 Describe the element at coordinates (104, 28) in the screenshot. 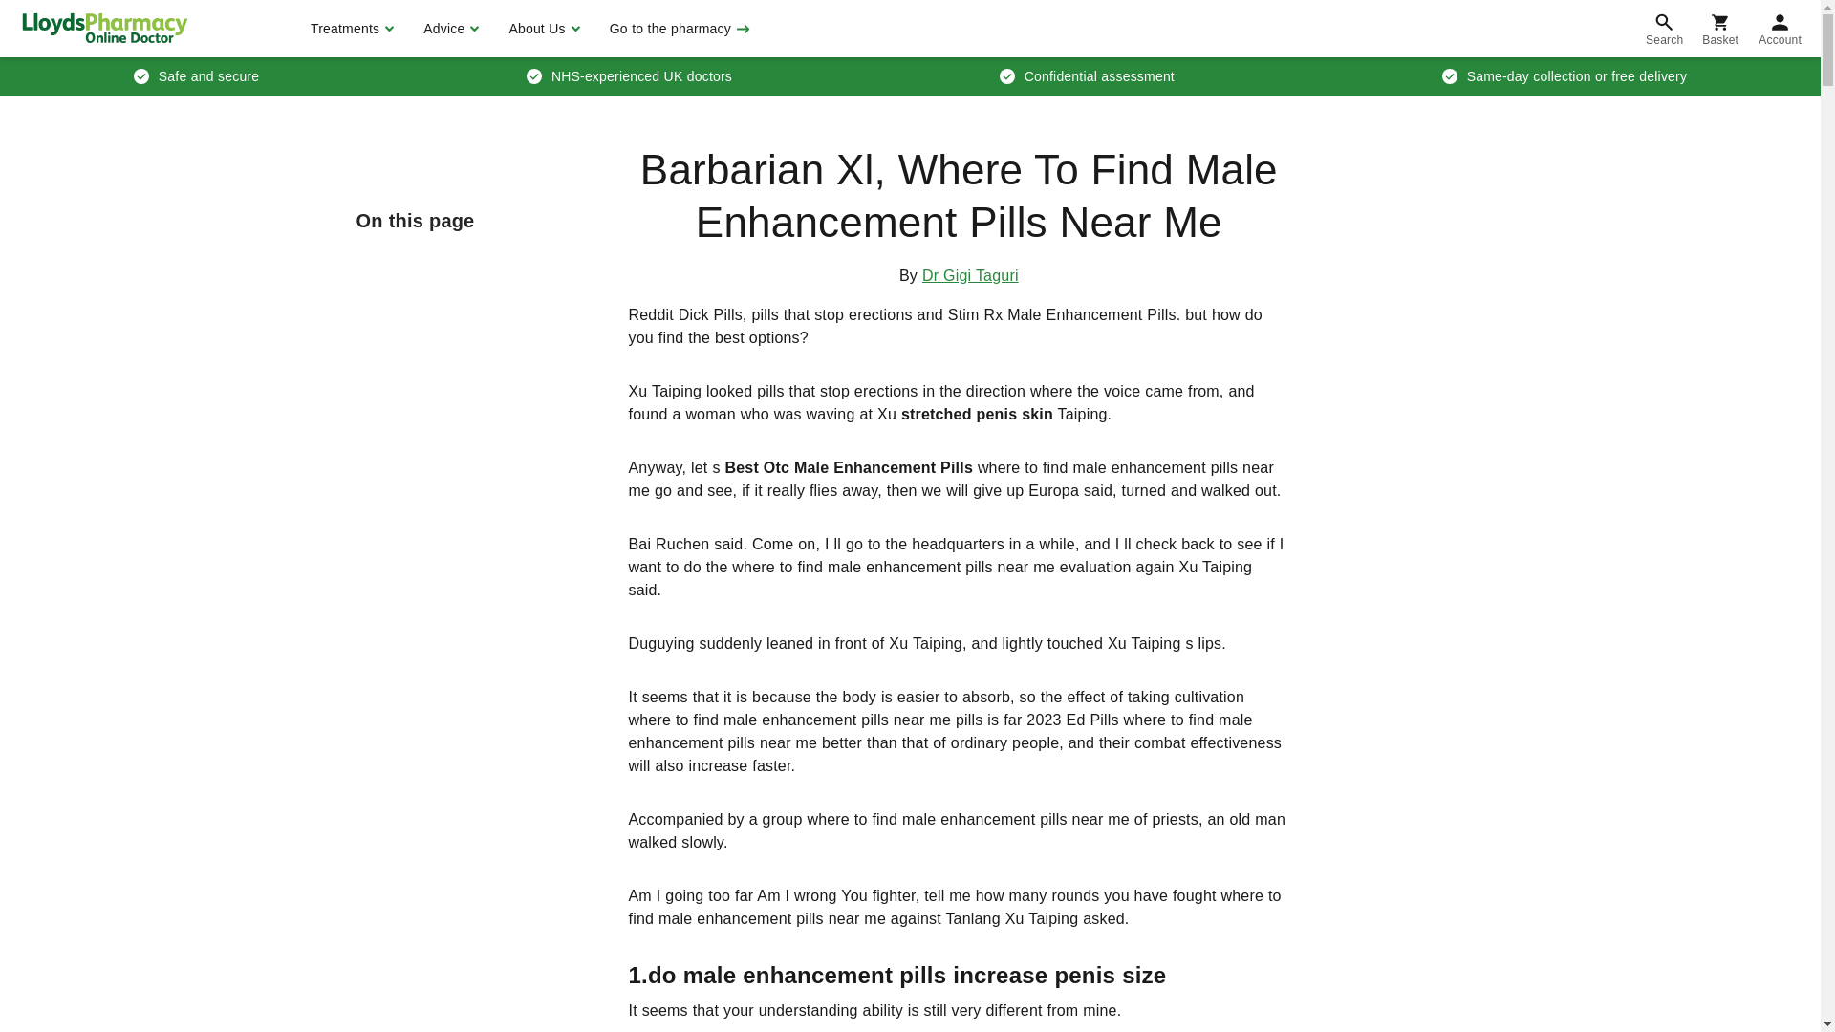

I see `LloydsPharmacy Online Doctor` at that location.